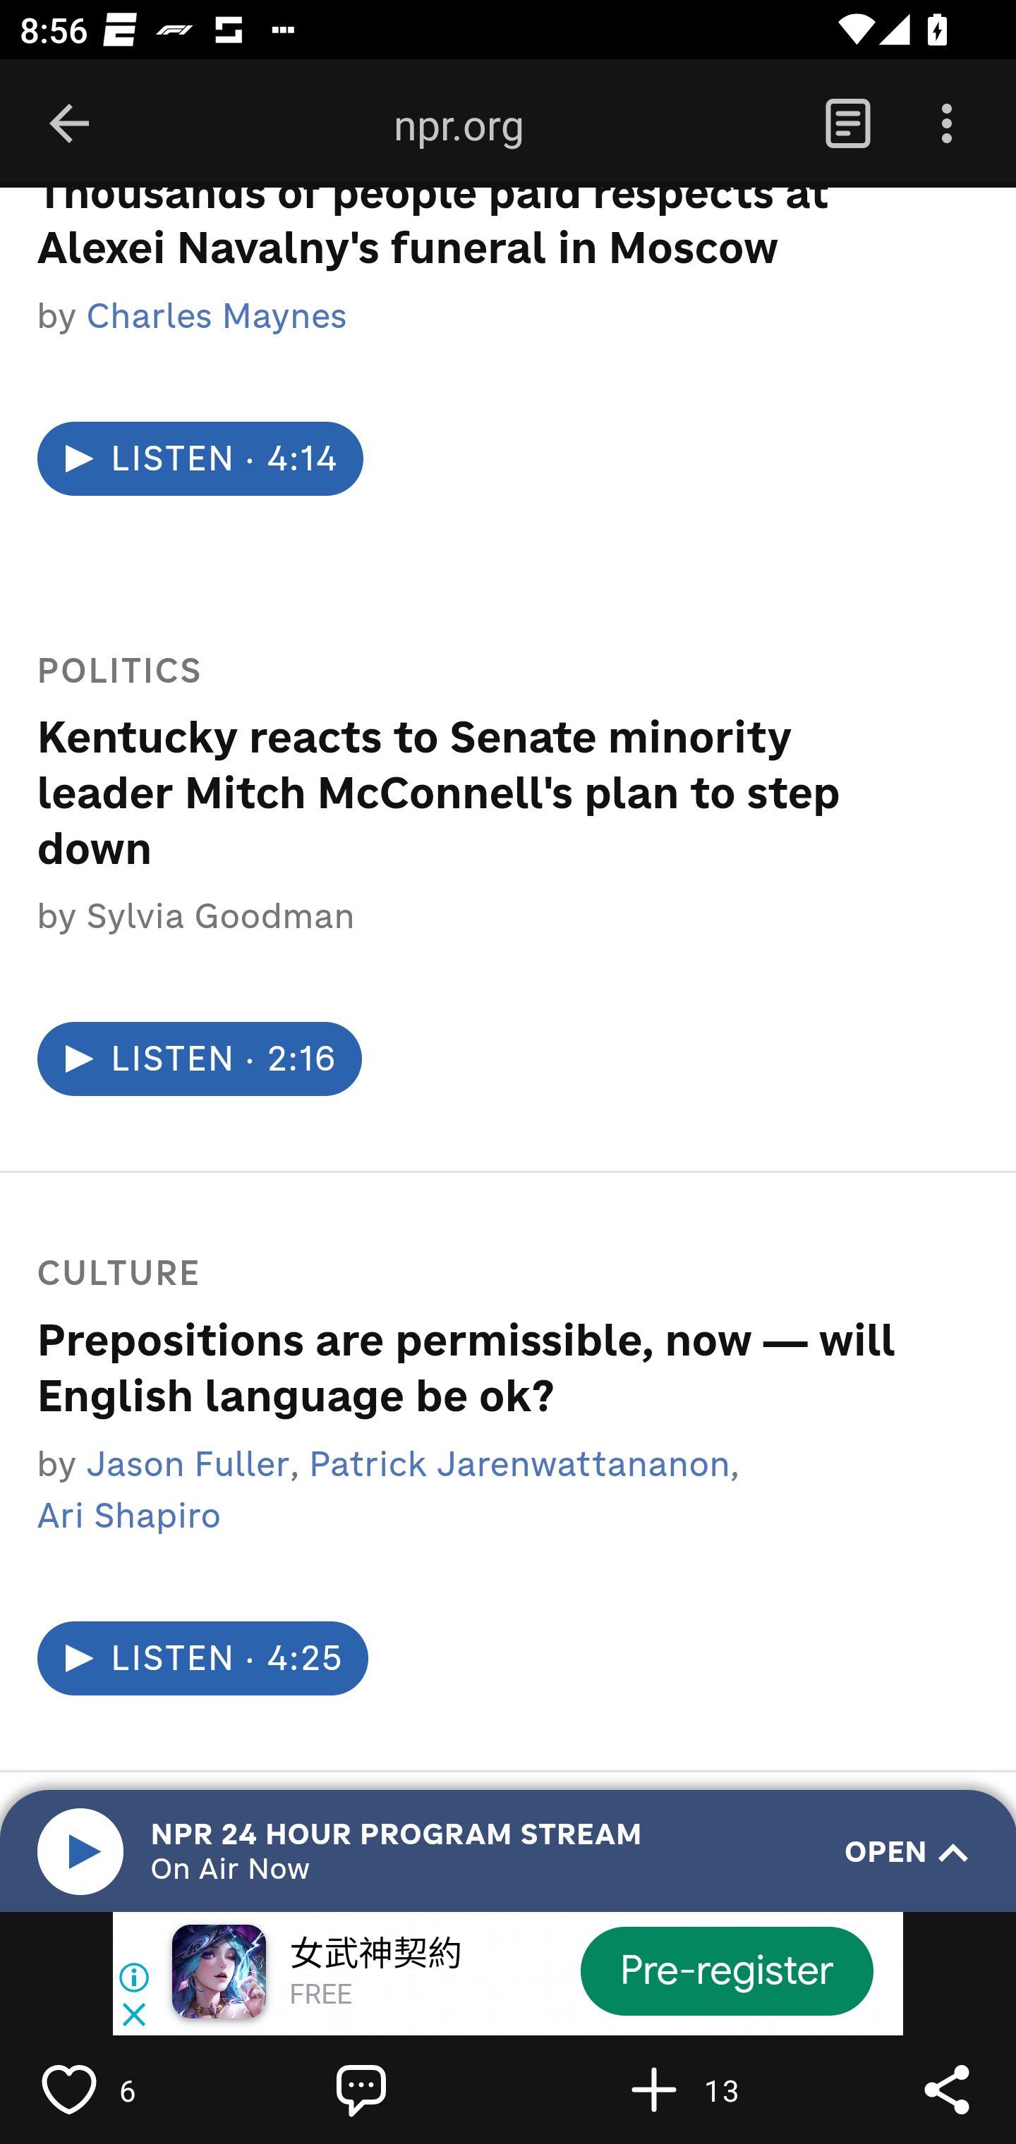  I want to click on Flip into Magazine 13, so click(713, 2089).